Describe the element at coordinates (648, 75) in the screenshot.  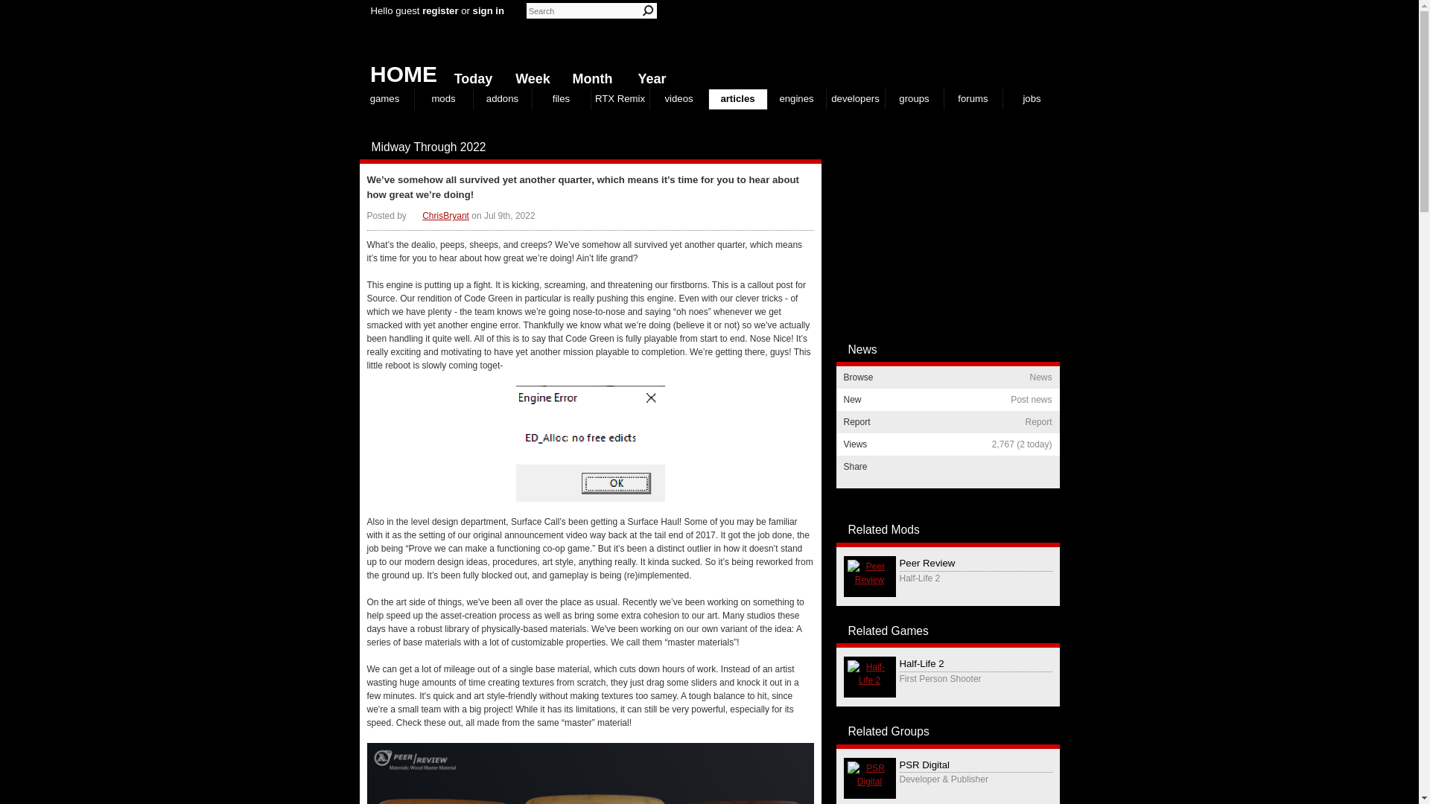
I see `Year` at that location.